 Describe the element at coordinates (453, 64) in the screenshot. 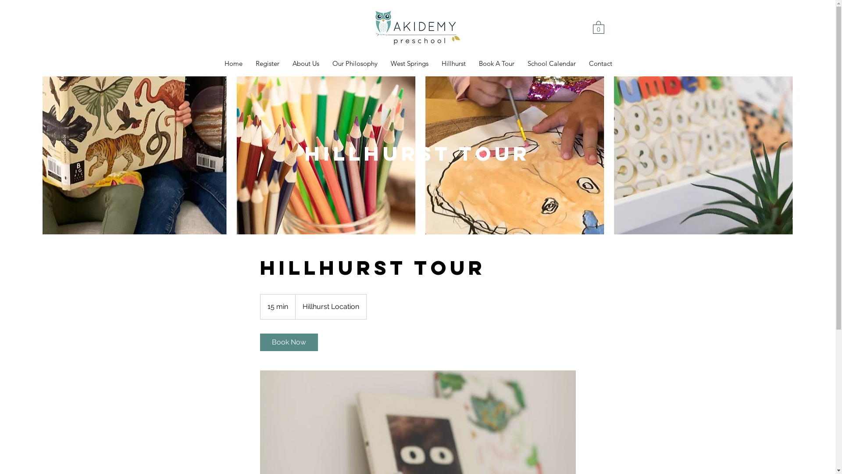

I see `Hillhurst` at that location.